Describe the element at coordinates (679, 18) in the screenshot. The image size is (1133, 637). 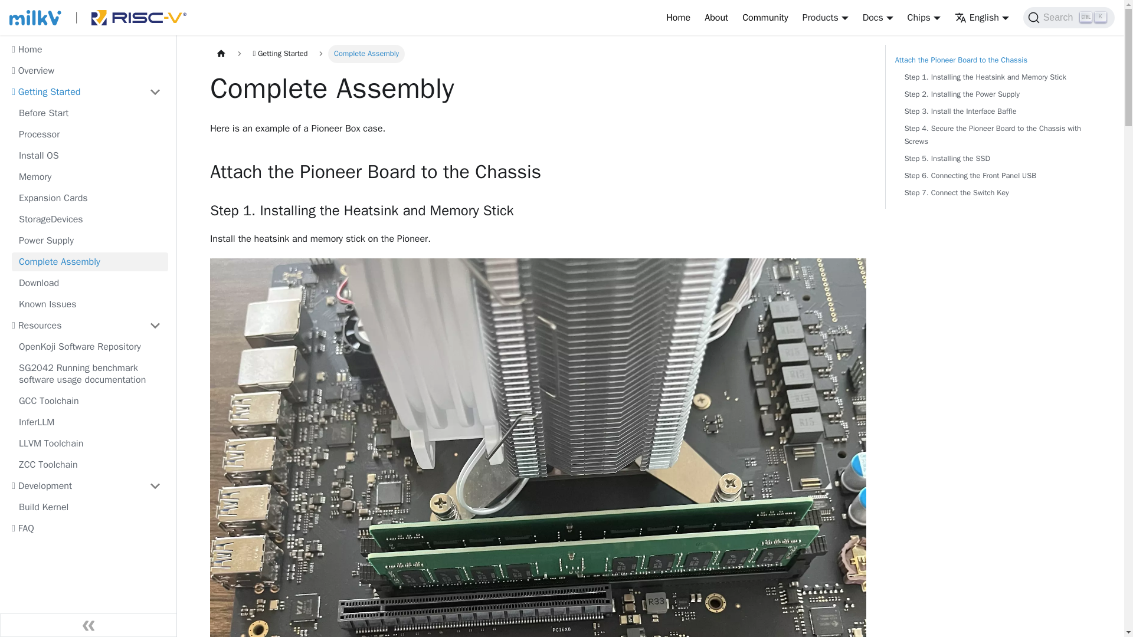
I see `Home` at that location.